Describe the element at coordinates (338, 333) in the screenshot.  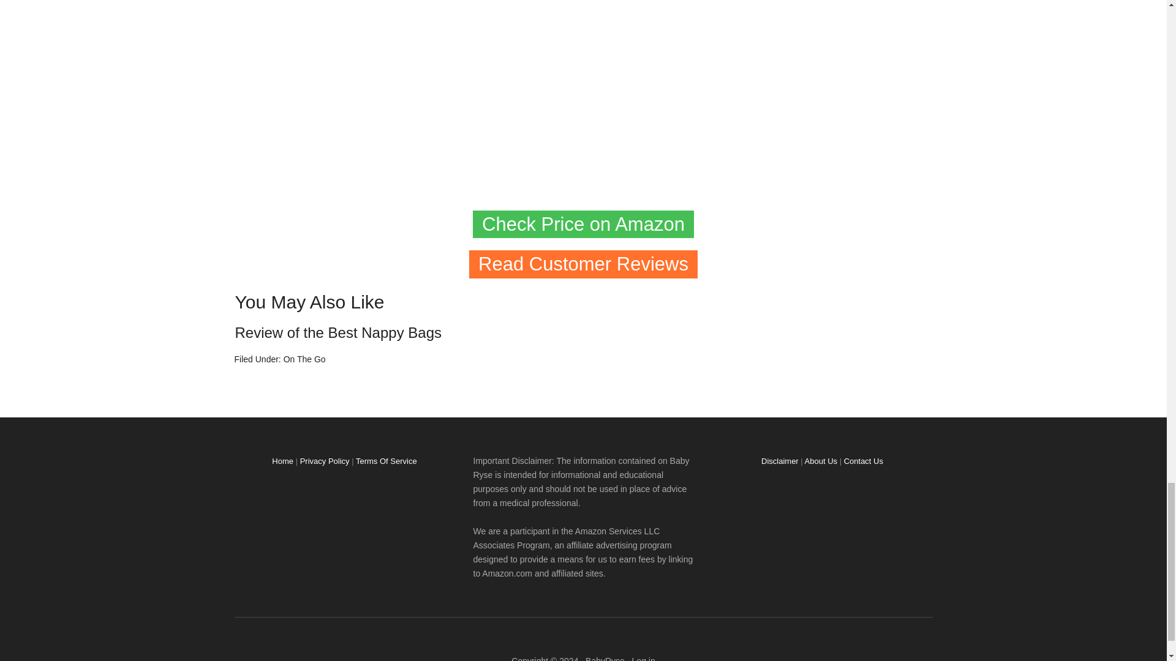
I see `Review of the Best Nappy Bags` at that location.